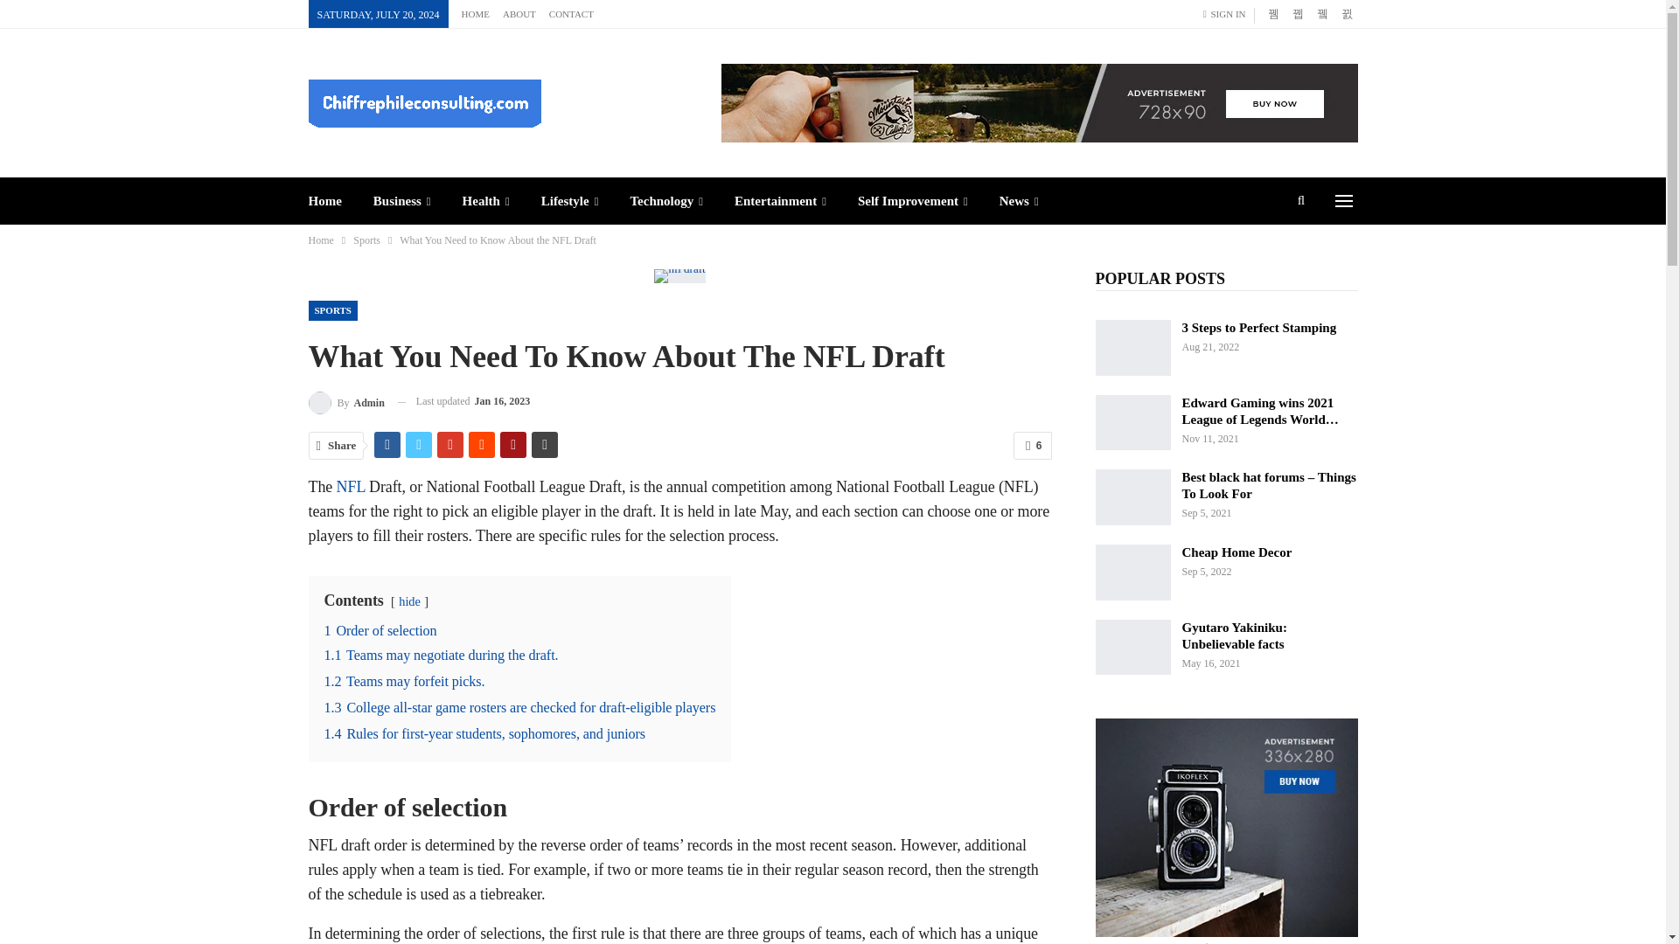 This screenshot has width=1679, height=944. I want to click on Business, so click(402, 201).